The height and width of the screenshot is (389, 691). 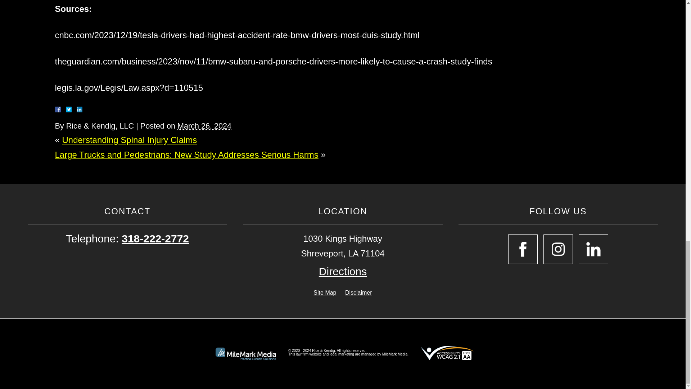 I want to click on Open Google Map in a New Window, so click(x=343, y=272).